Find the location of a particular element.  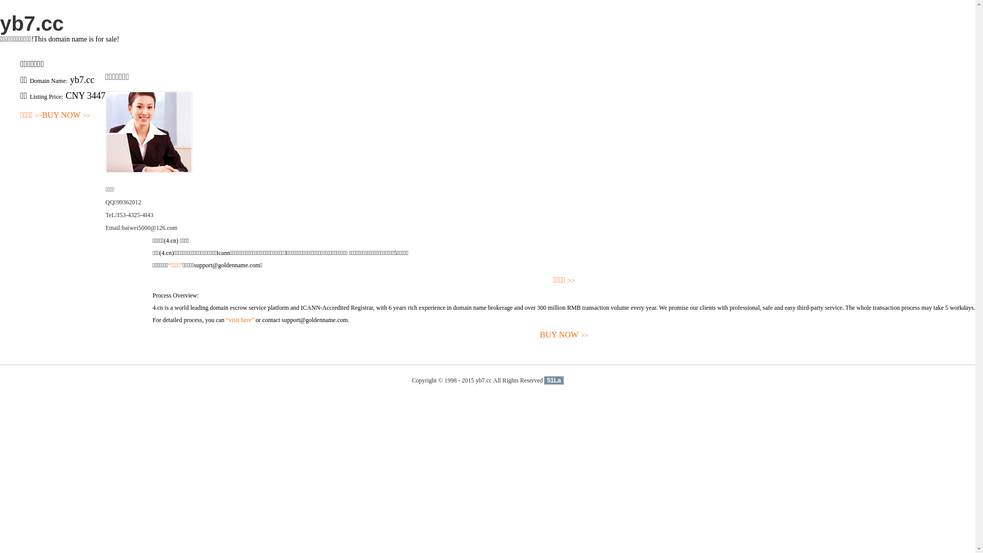

BUY NOW>> is located at coordinates (66, 116).